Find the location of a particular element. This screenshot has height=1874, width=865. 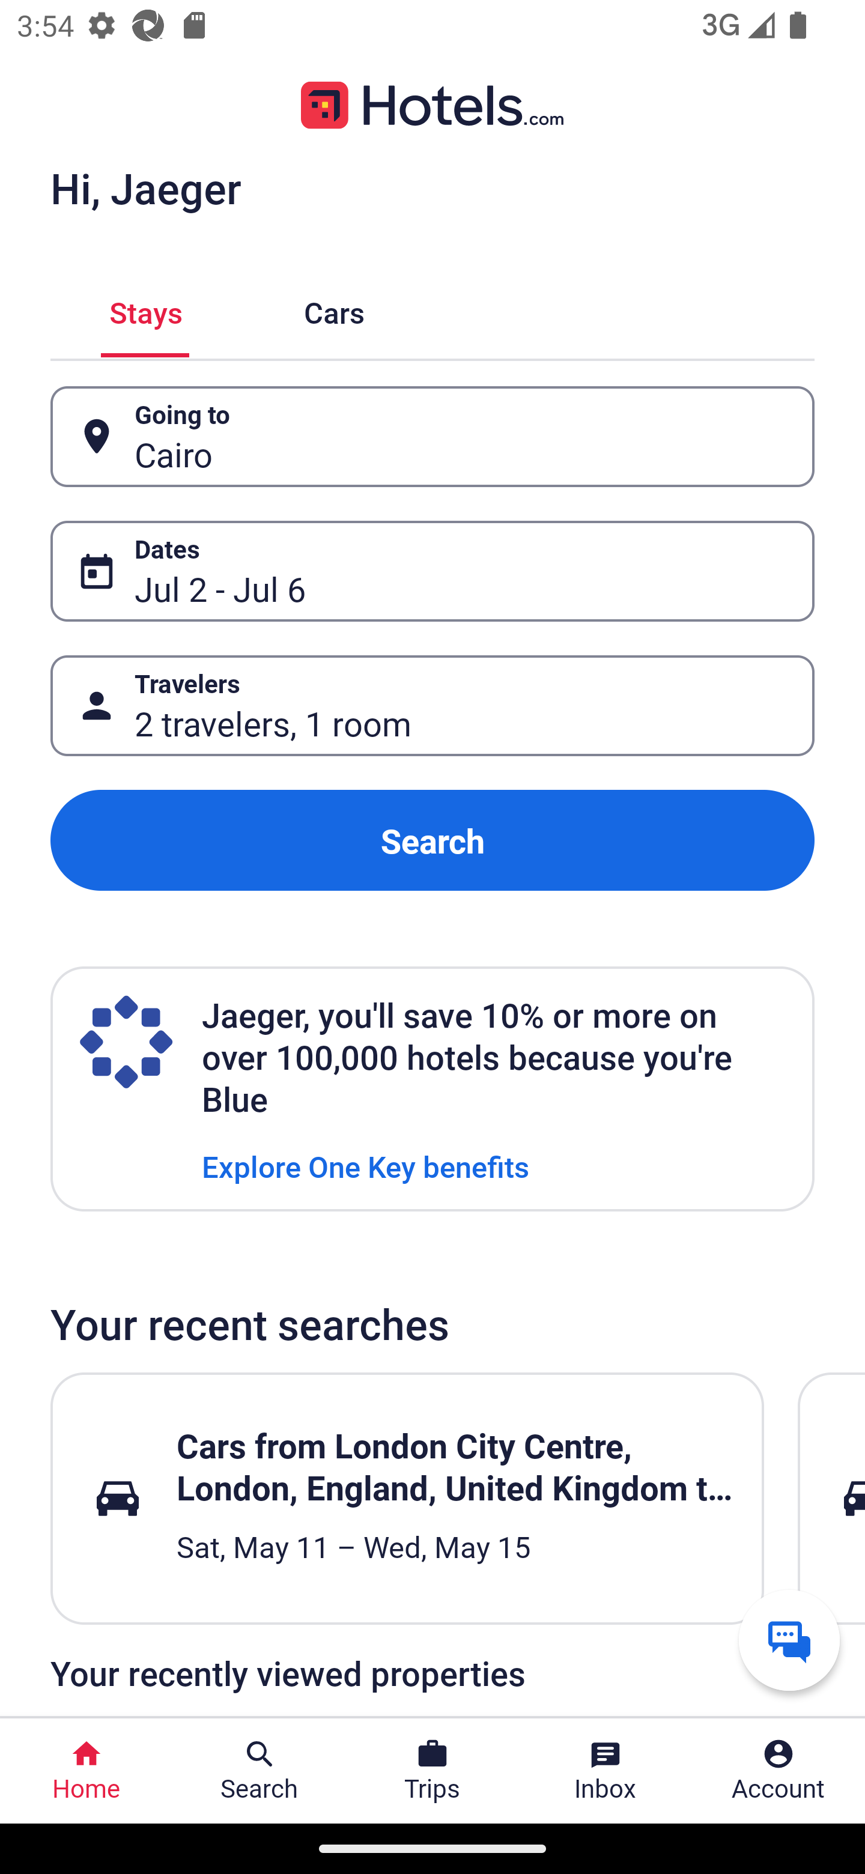

Inbox Inbox Button is located at coordinates (605, 1771).